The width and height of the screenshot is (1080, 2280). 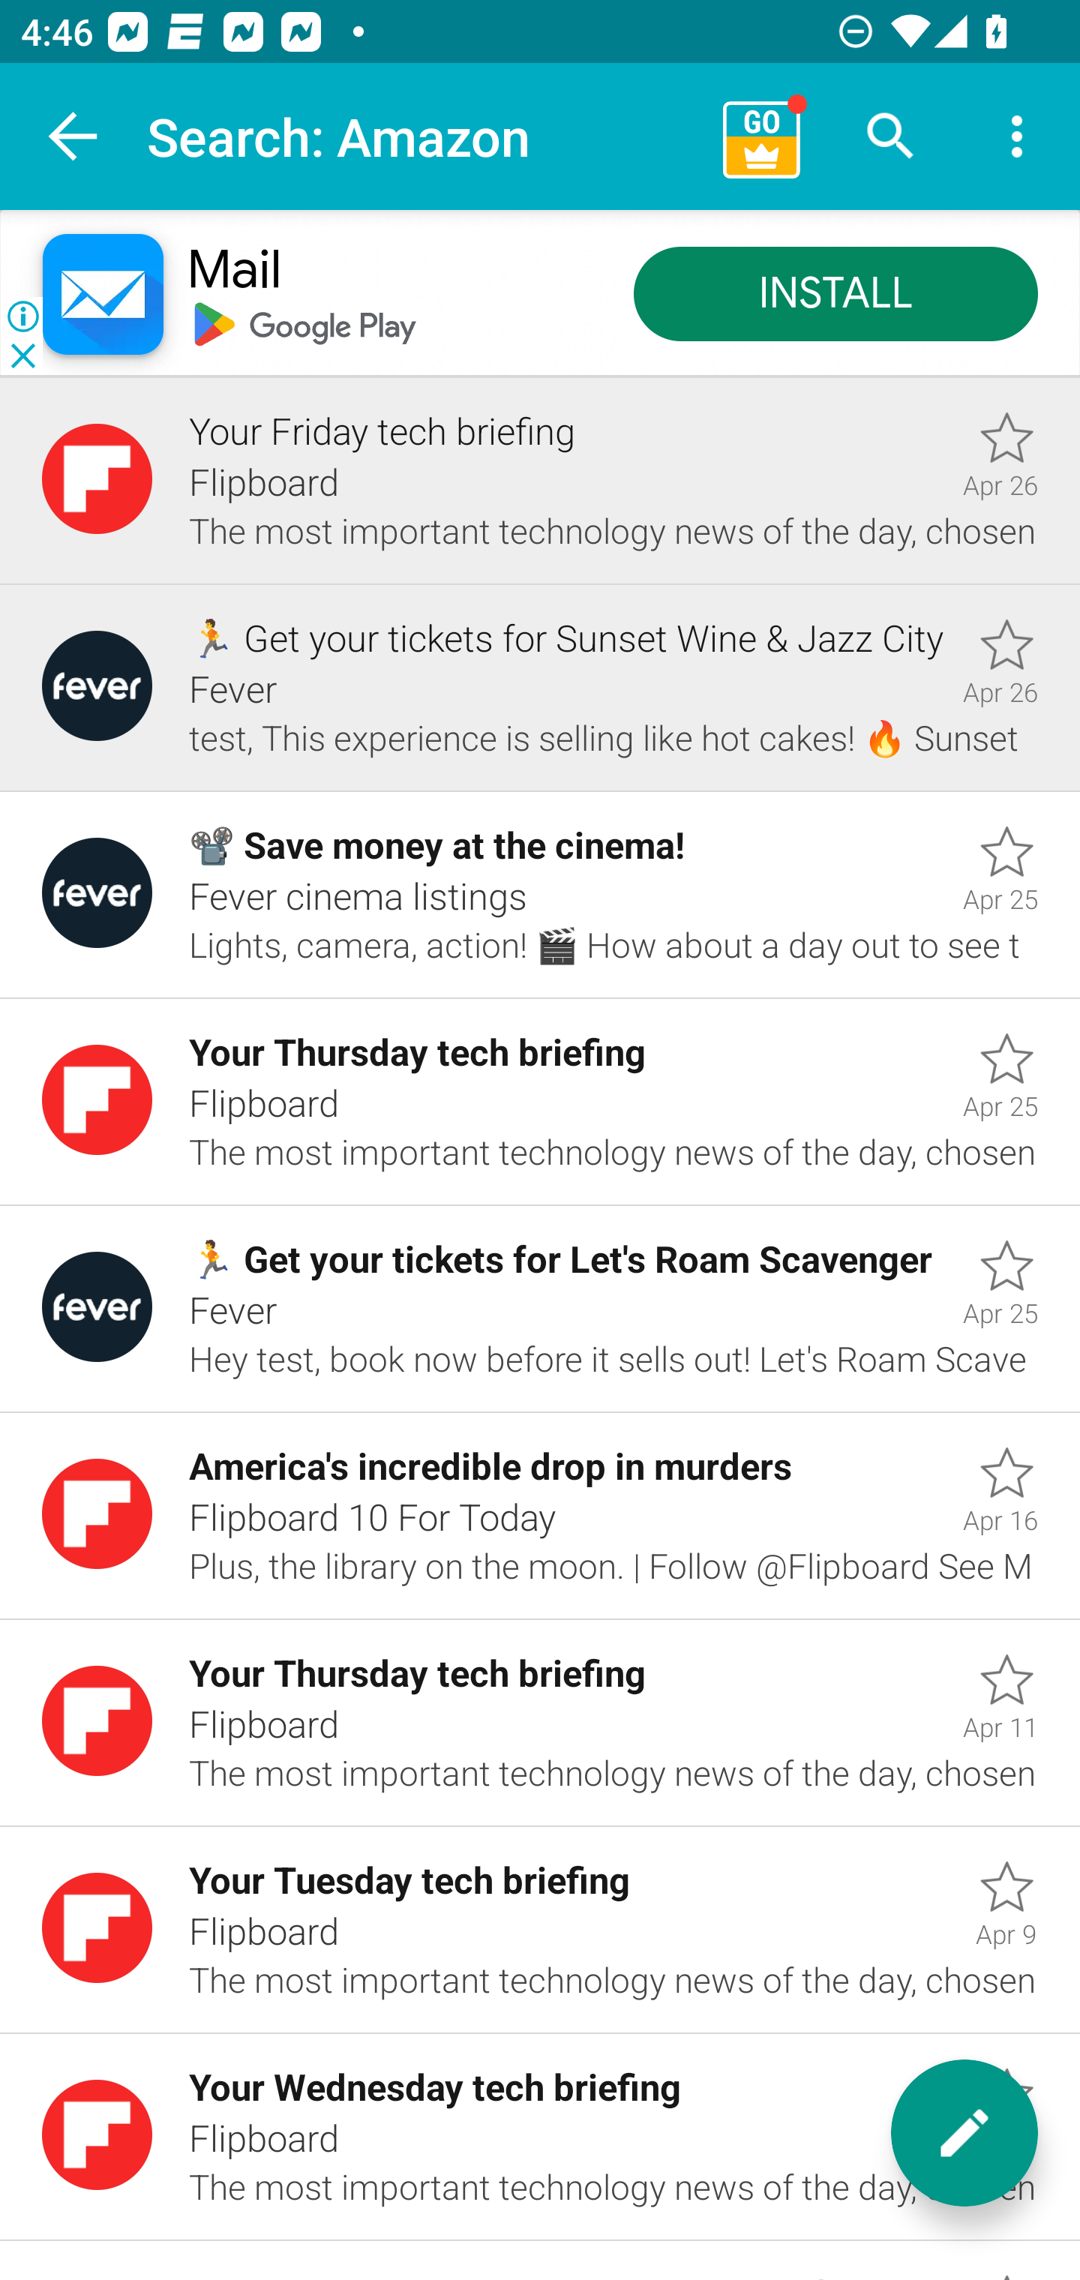 What do you see at coordinates (964, 2133) in the screenshot?
I see `New message` at bounding box center [964, 2133].